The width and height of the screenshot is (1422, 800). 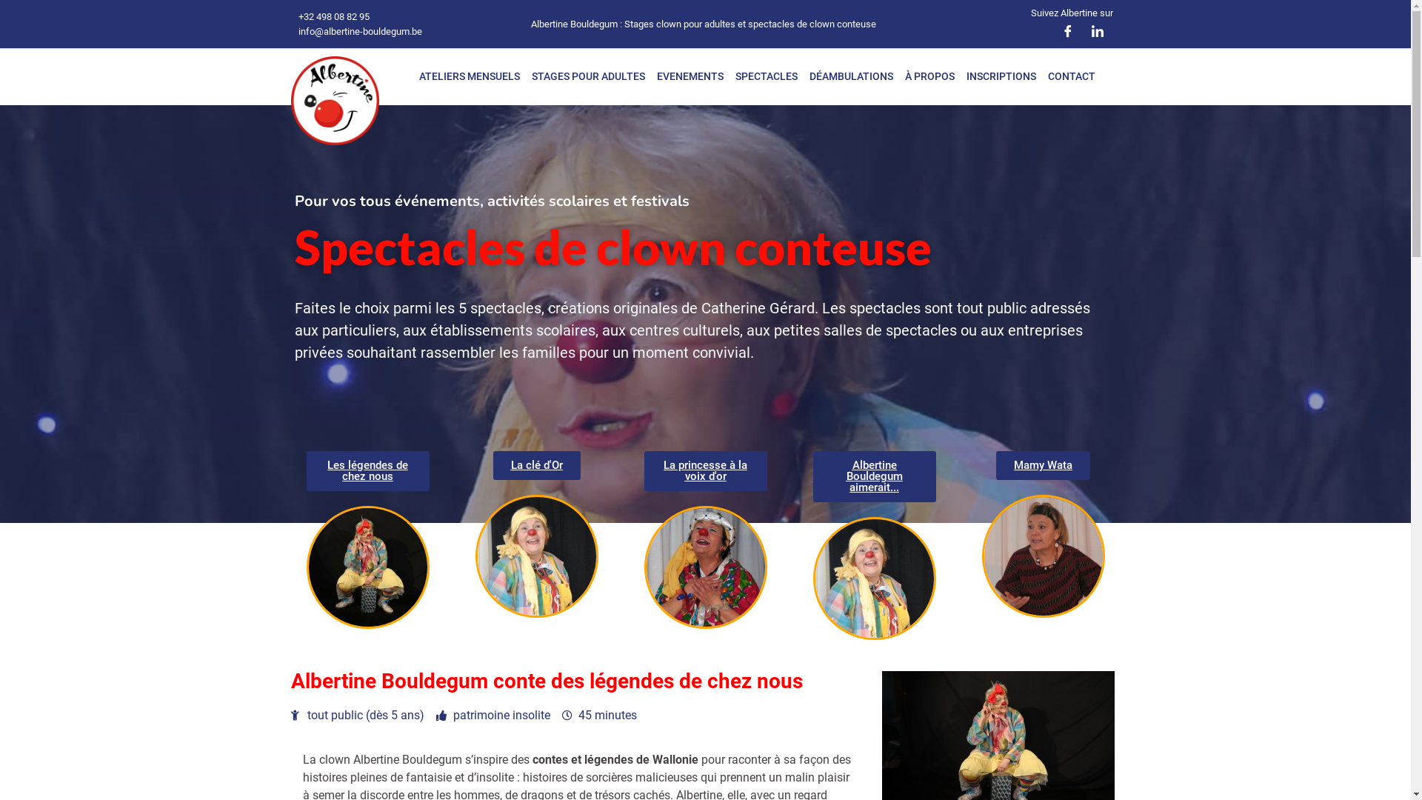 What do you see at coordinates (358, 31) in the screenshot?
I see `info@albertine-bouldegum.be` at bounding box center [358, 31].